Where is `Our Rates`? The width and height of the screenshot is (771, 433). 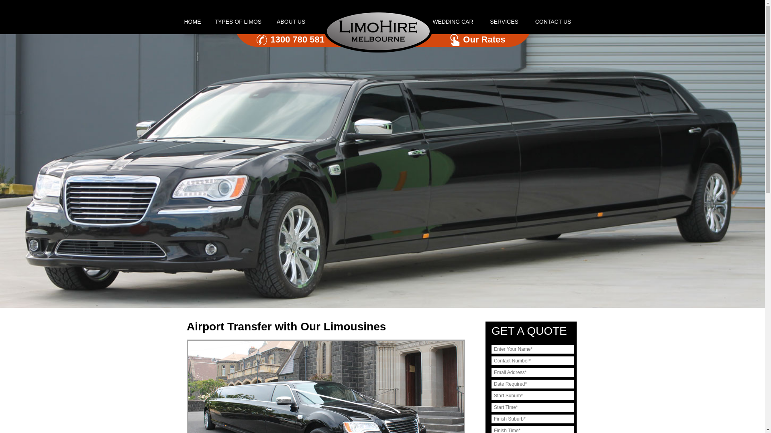 Our Rates is located at coordinates (484, 39).